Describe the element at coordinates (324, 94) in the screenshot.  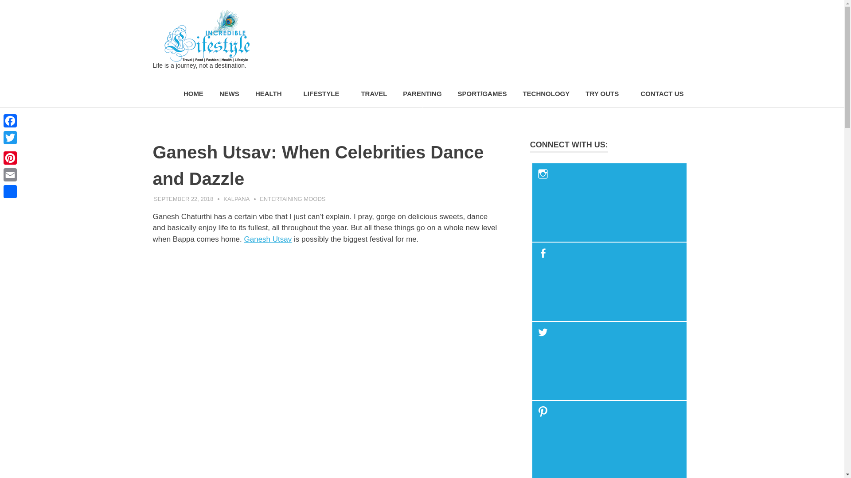
I see `LIFESTYLE` at that location.